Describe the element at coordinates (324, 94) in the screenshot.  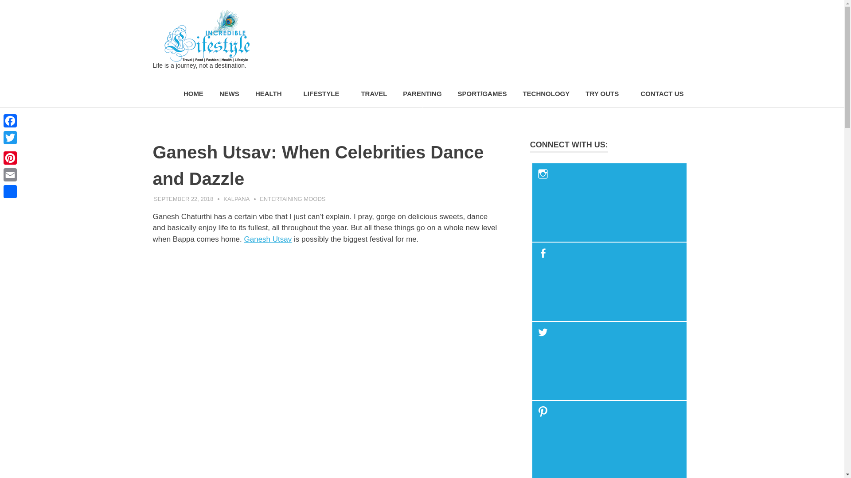
I see `LIFESTYLE` at that location.